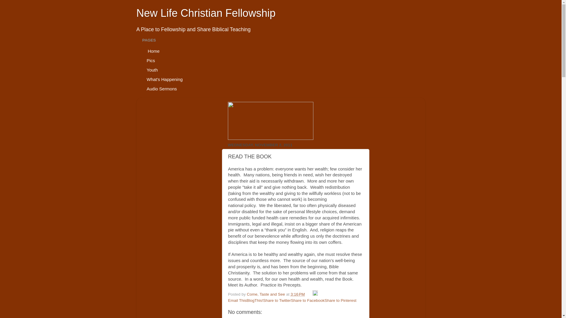 The height and width of the screenshot is (318, 566). I want to click on Email This, so click(237, 300).